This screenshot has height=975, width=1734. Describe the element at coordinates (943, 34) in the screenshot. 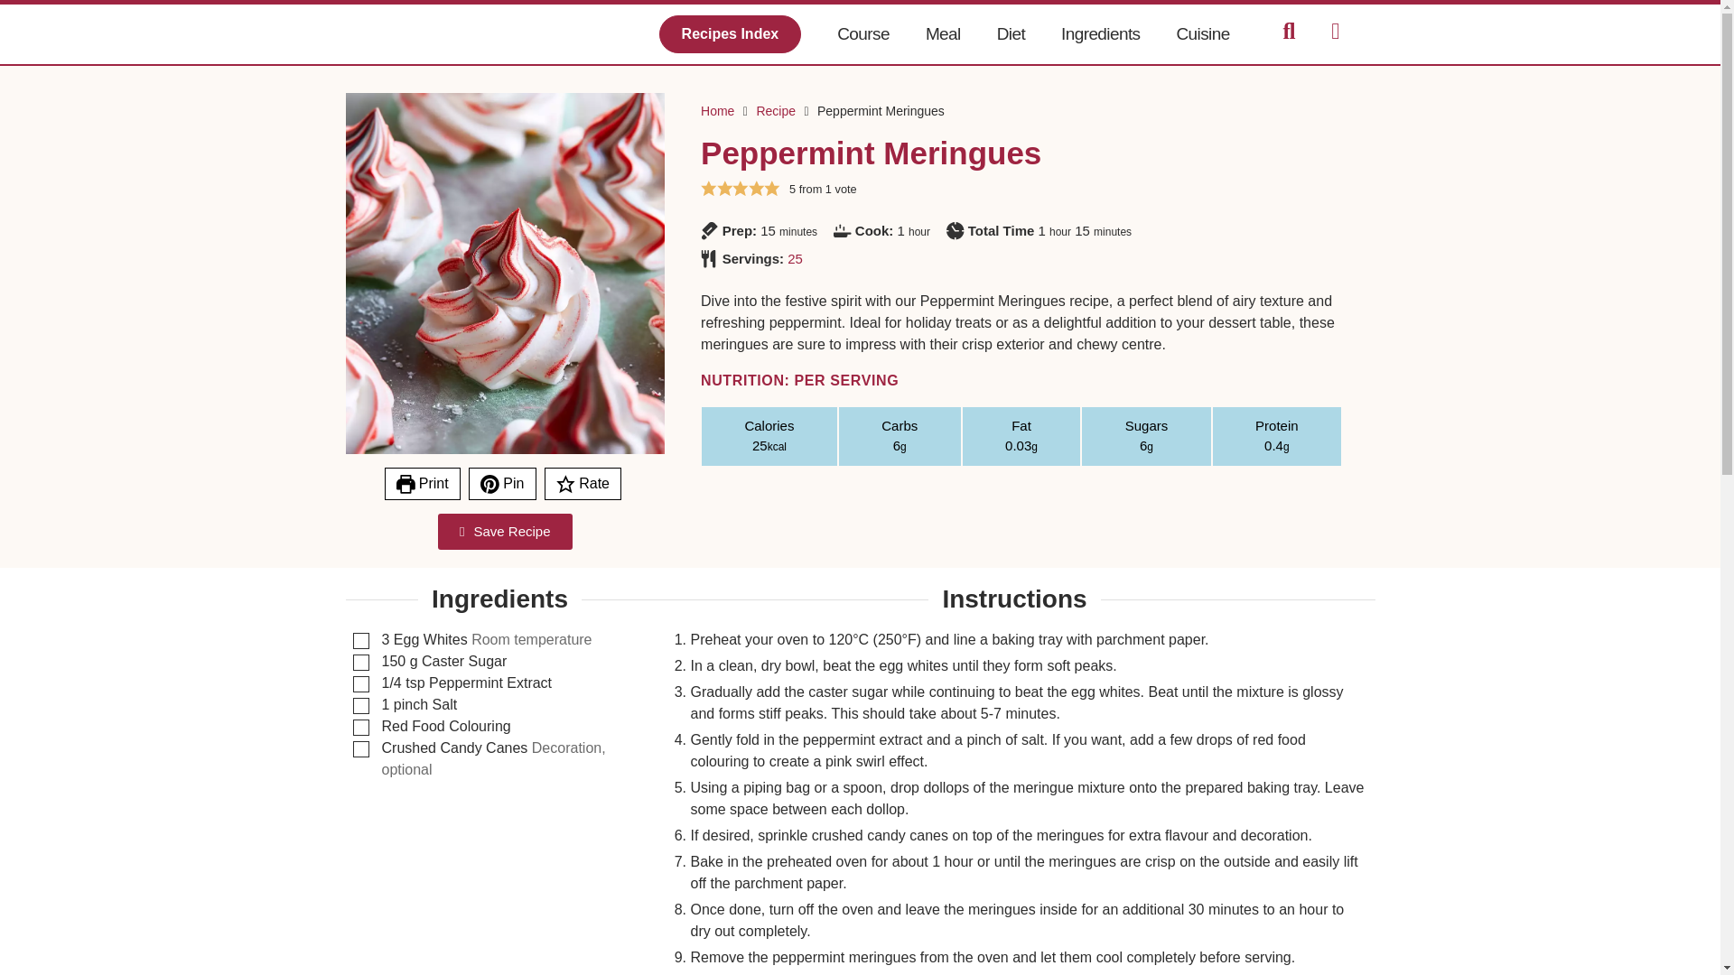

I see `Meal` at that location.